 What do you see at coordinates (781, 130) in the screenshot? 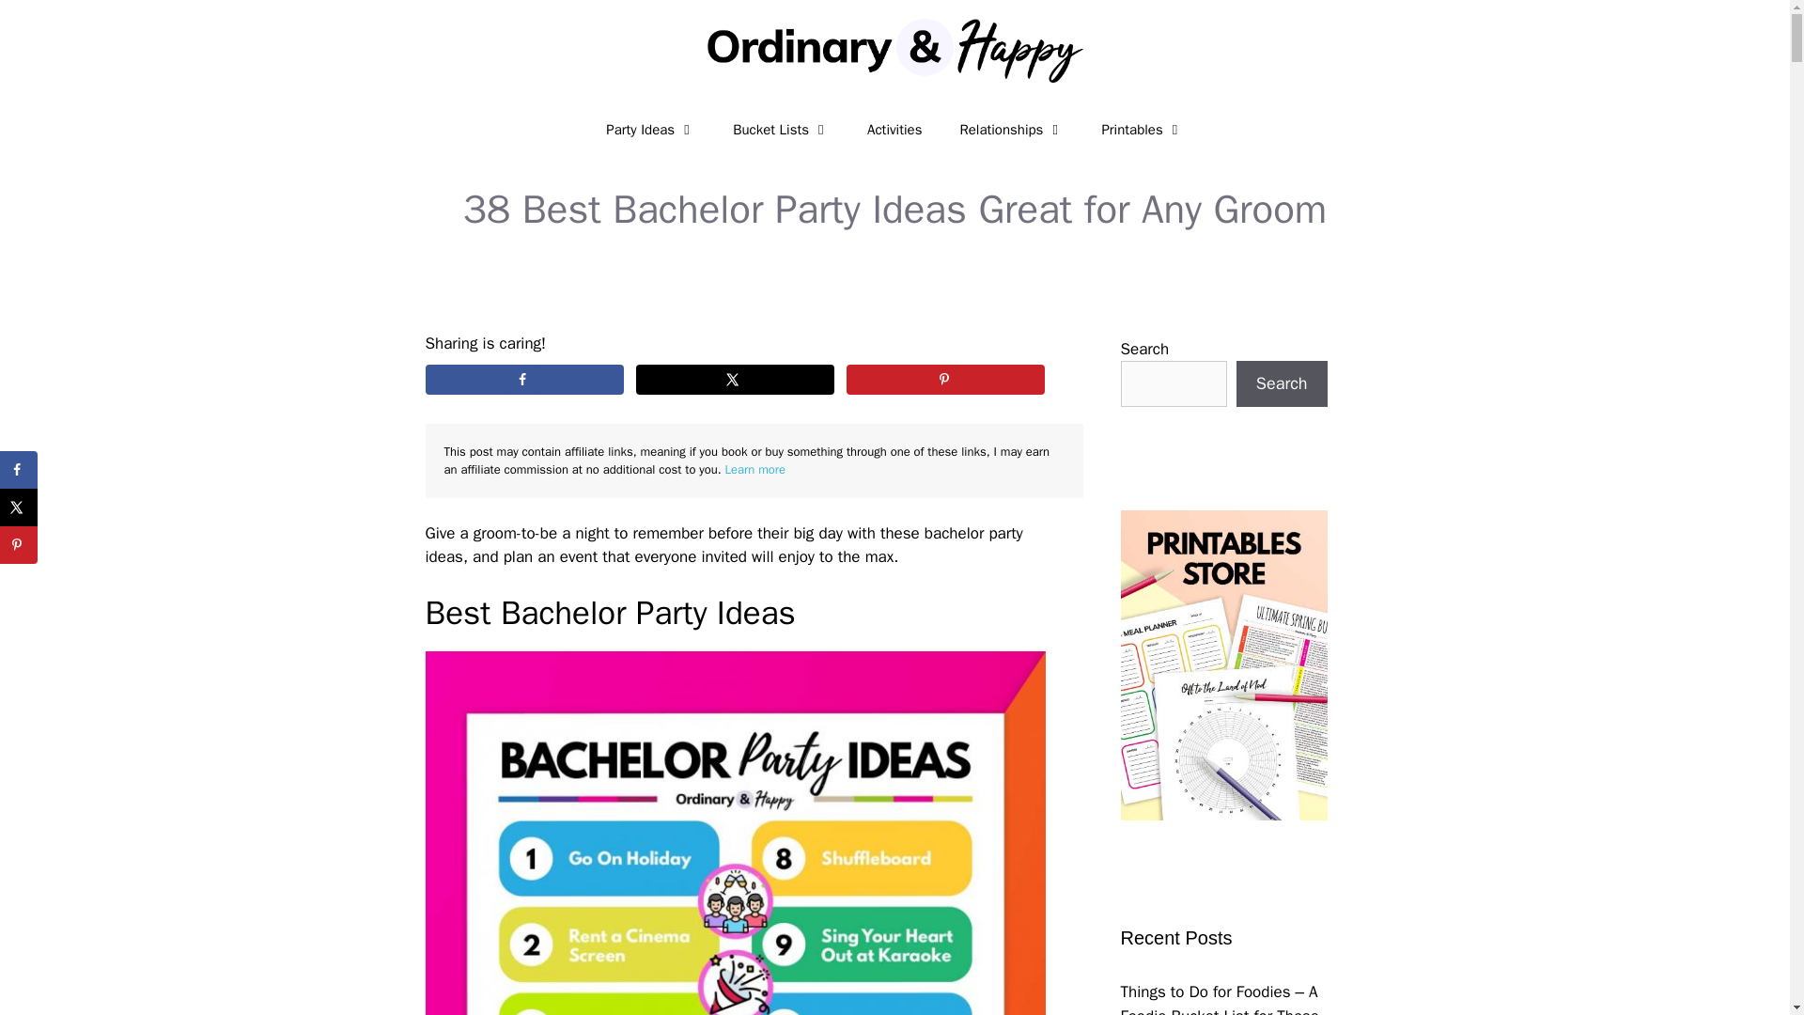
I see `Bucket Lists` at bounding box center [781, 130].